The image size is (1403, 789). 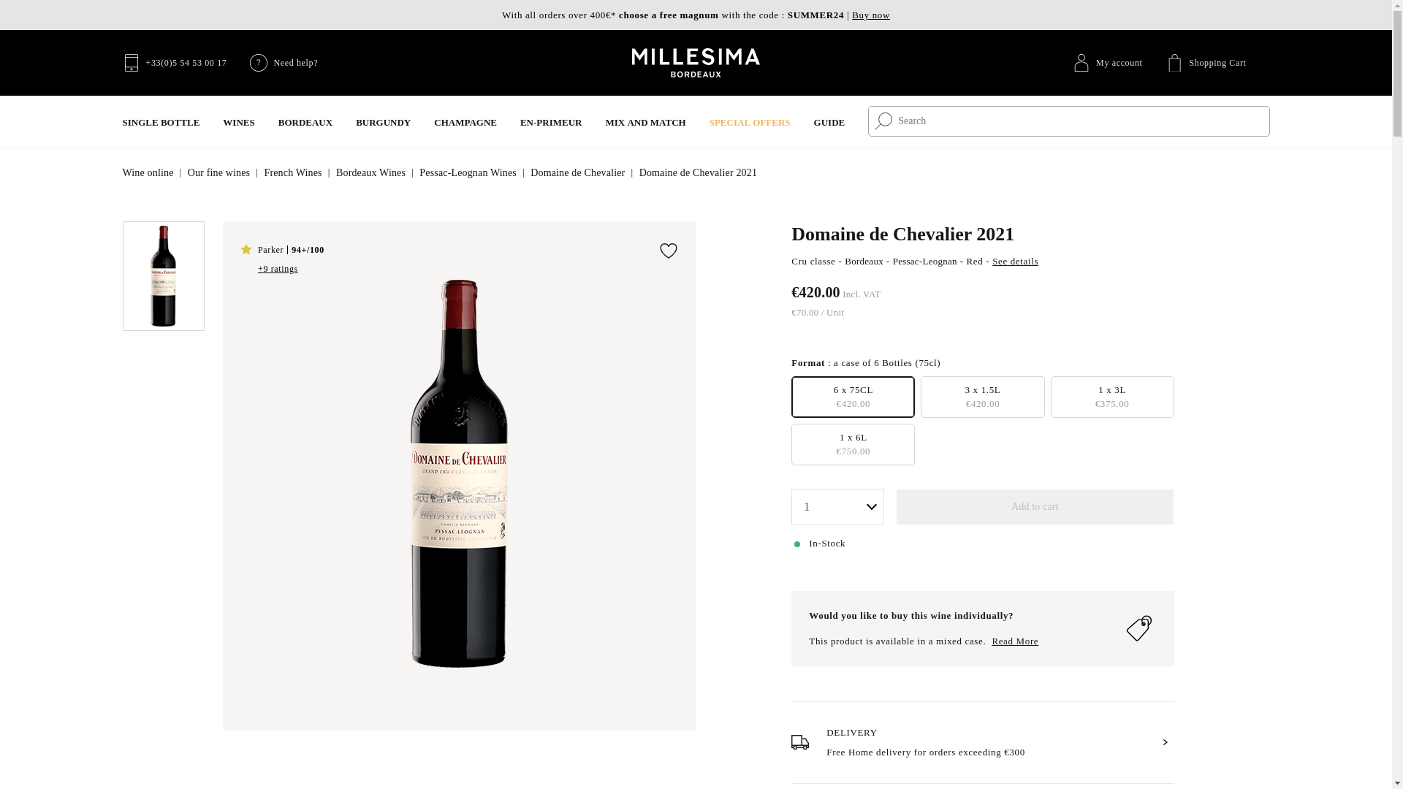 I want to click on En-Primeur, so click(x=551, y=121).